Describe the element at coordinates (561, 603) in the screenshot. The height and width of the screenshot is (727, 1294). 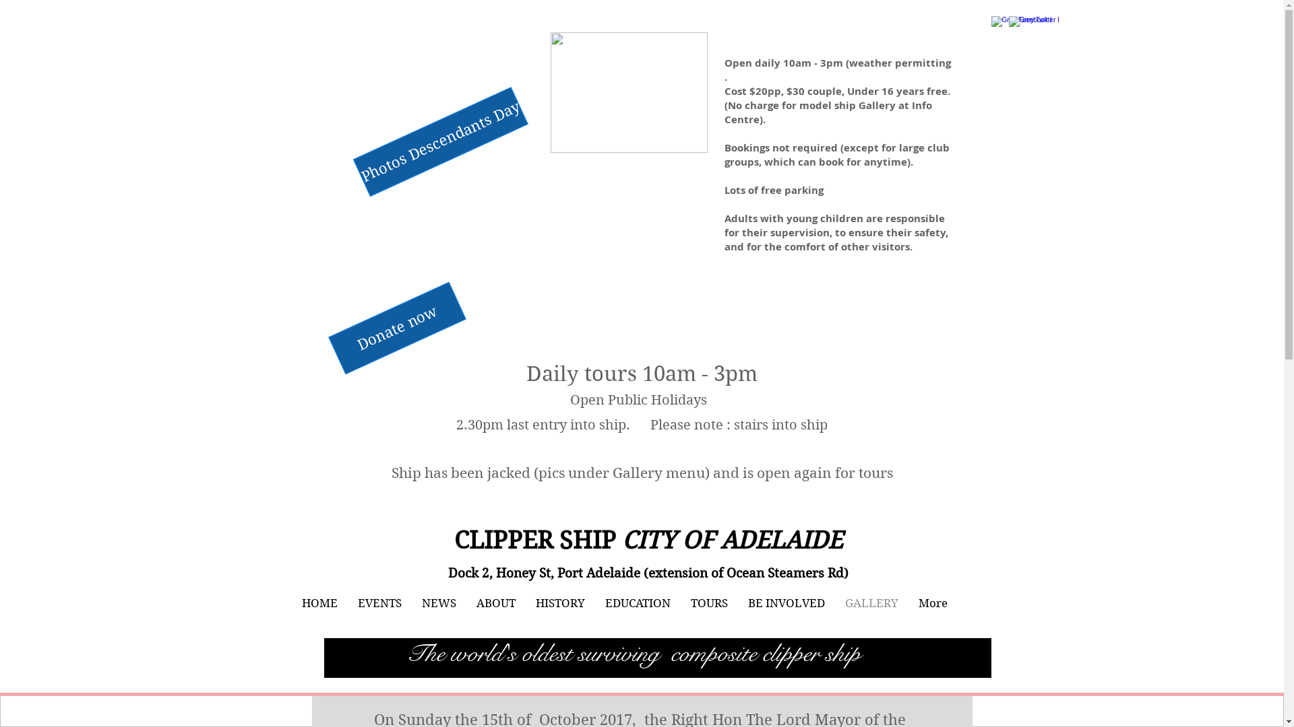
I see `HISTORY` at that location.